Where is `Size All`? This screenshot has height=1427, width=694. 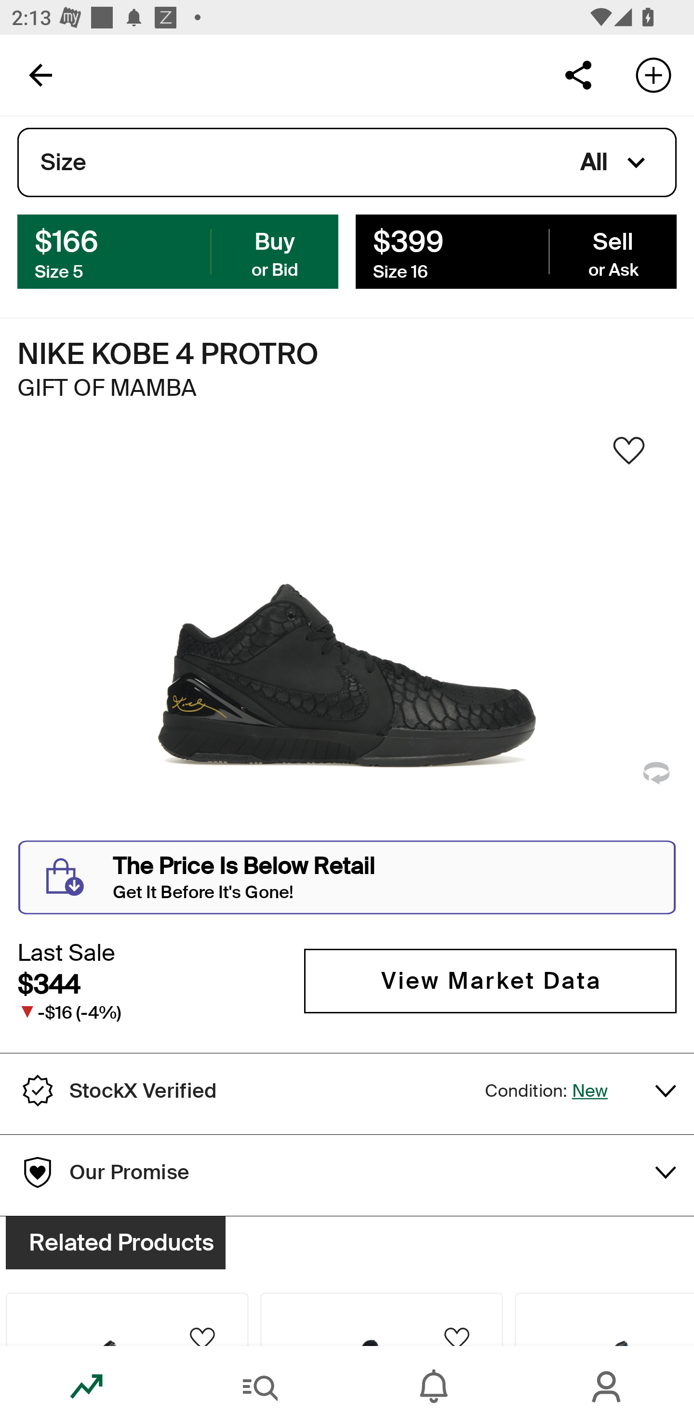
Size All is located at coordinates (347, 162).